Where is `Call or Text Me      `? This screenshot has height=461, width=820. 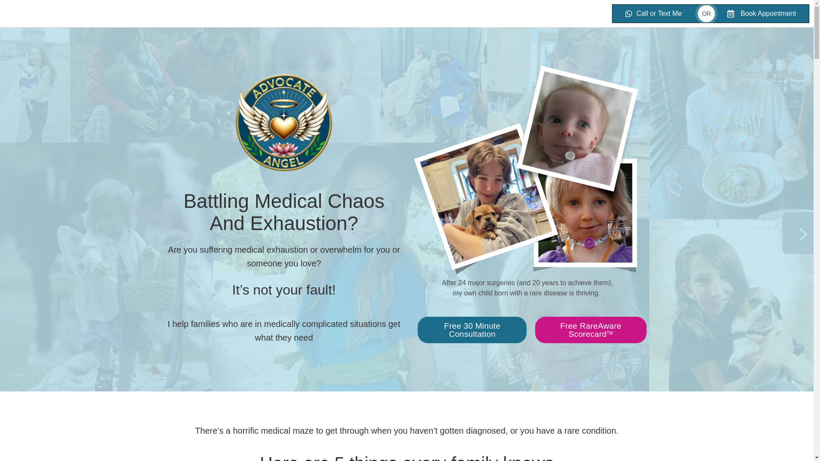 Call or Text Me       is located at coordinates (659, 14).